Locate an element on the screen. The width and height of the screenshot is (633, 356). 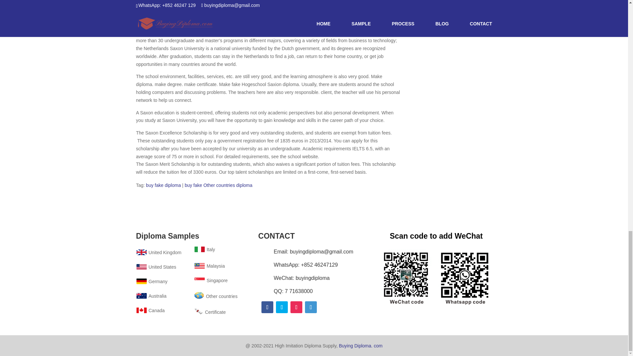
Follow on QQ is located at coordinates (311, 307).